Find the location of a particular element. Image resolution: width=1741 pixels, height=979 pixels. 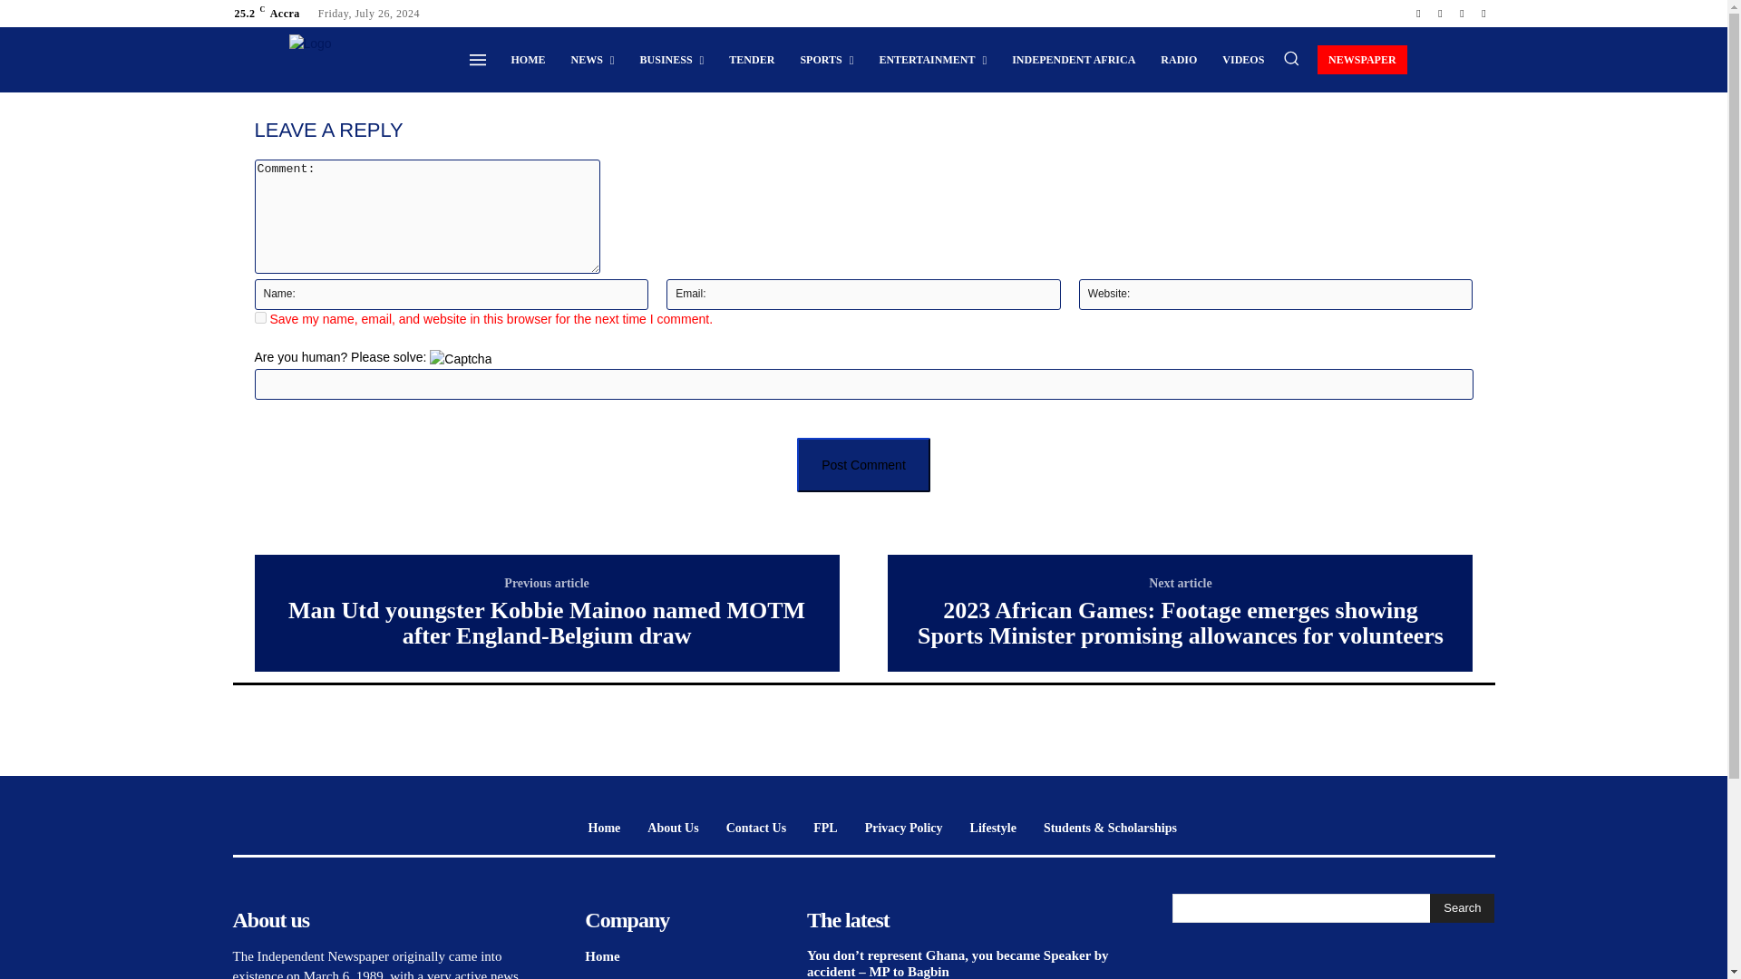

Twitter is located at coordinates (1462, 14).